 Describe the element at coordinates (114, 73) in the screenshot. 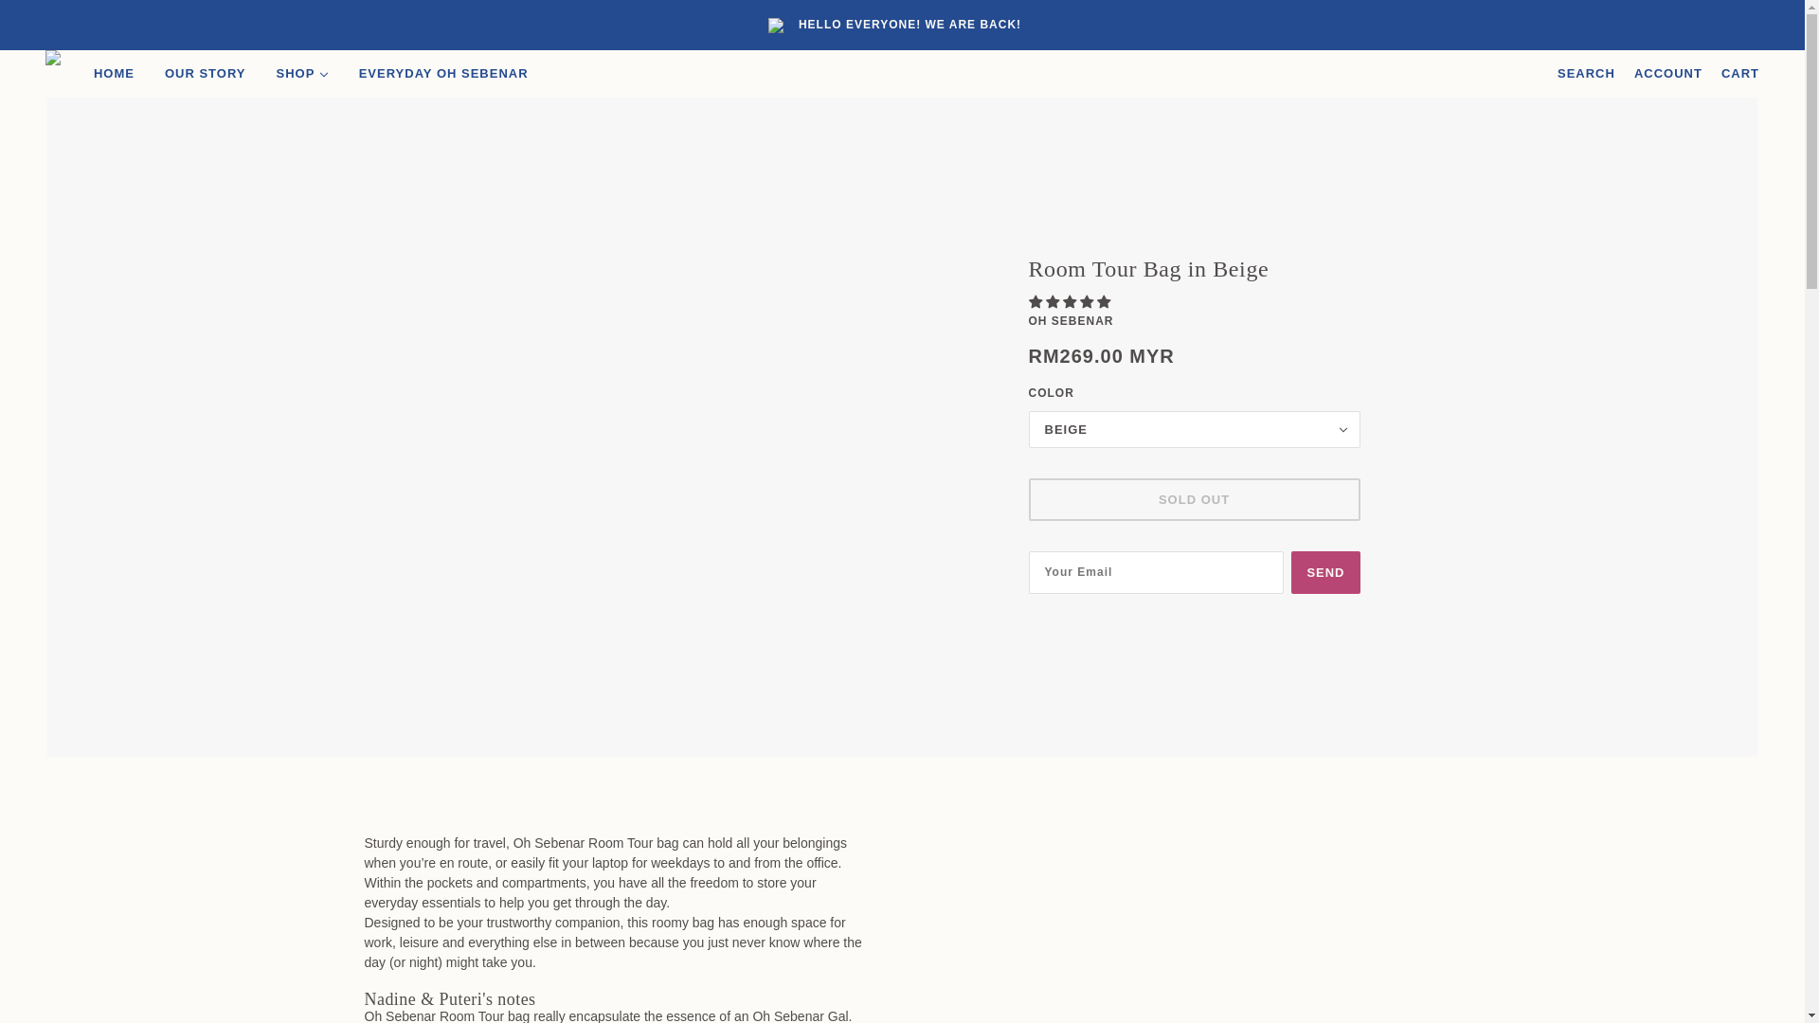

I see `HOME` at that location.